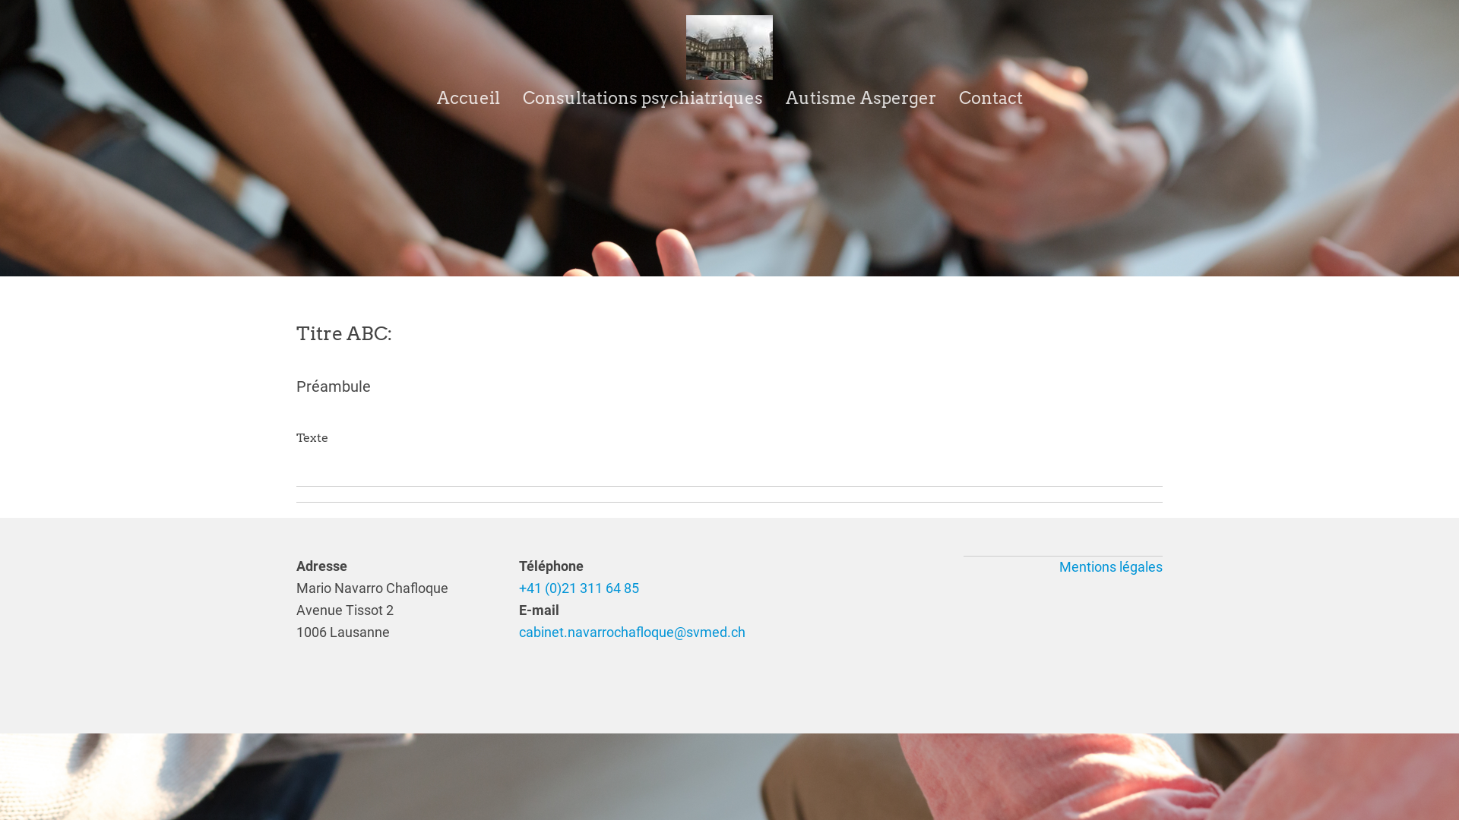 The height and width of the screenshot is (820, 1459). Describe the element at coordinates (861, 99) in the screenshot. I see `Autisme Asperger` at that location.